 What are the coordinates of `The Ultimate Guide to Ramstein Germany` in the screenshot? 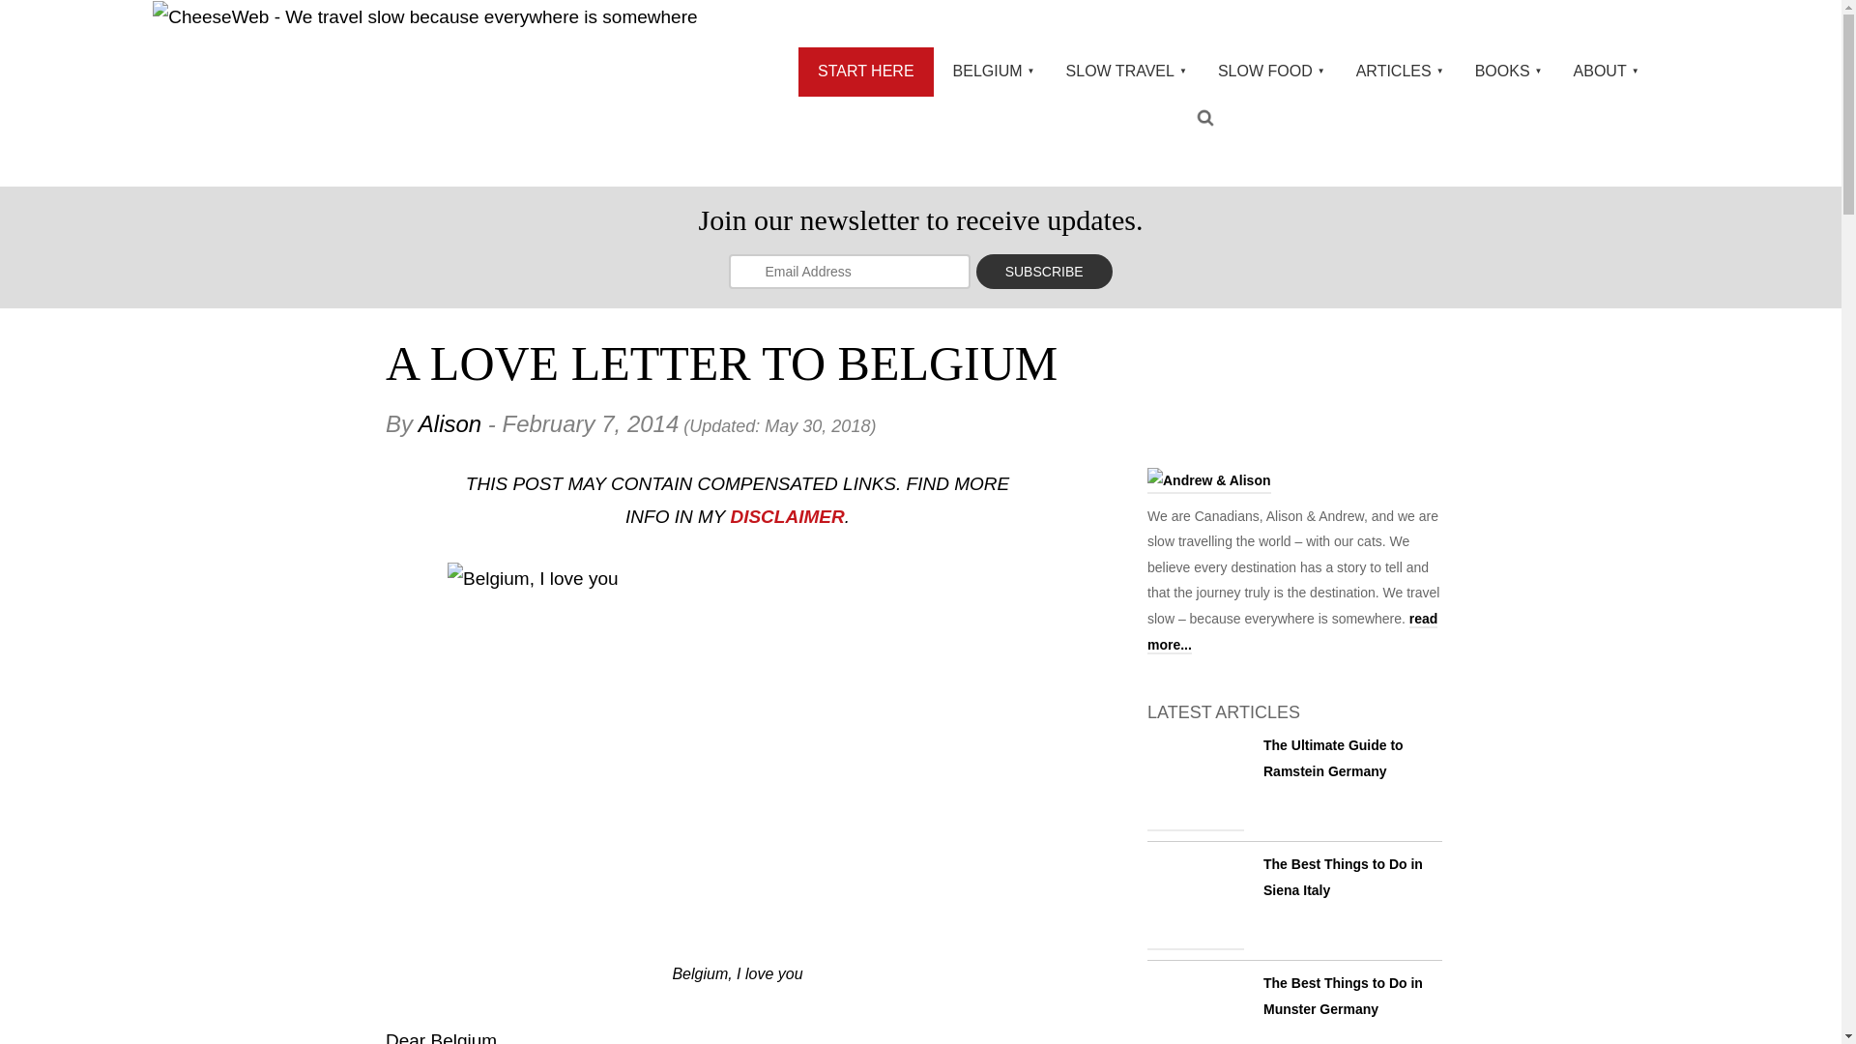 It's located at (1333, 758).